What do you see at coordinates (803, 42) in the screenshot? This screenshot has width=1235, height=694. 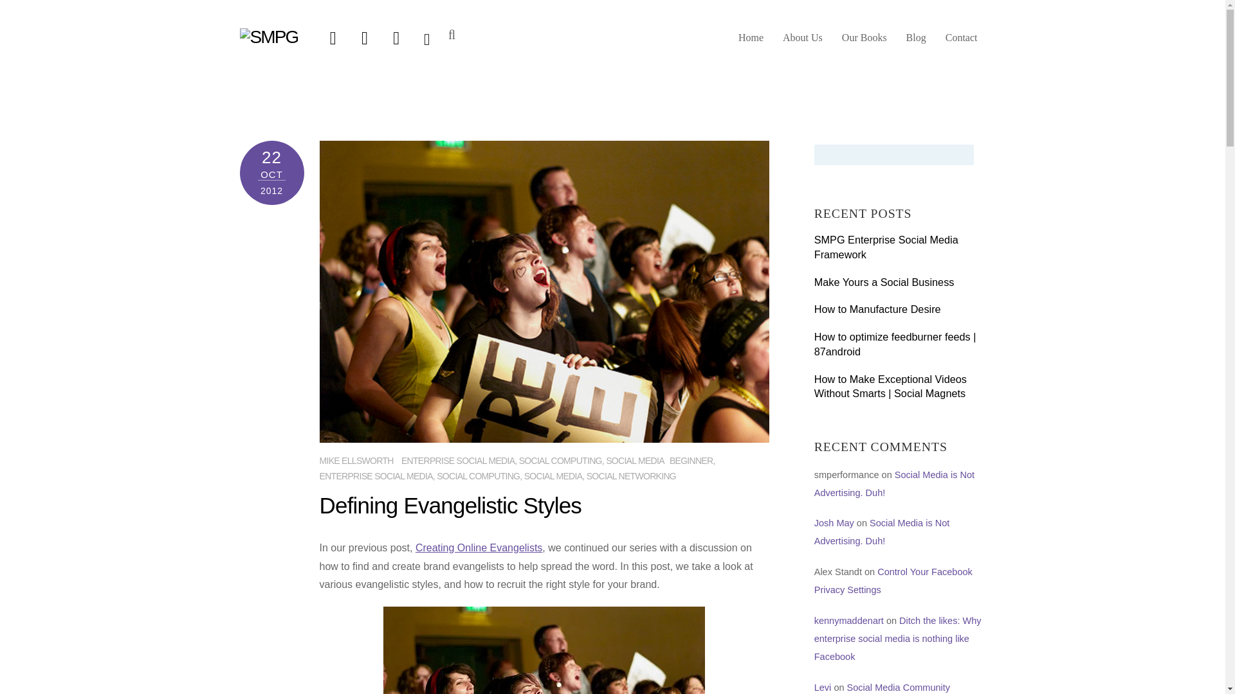 I see `About Us` at bounding box center [803, 42].